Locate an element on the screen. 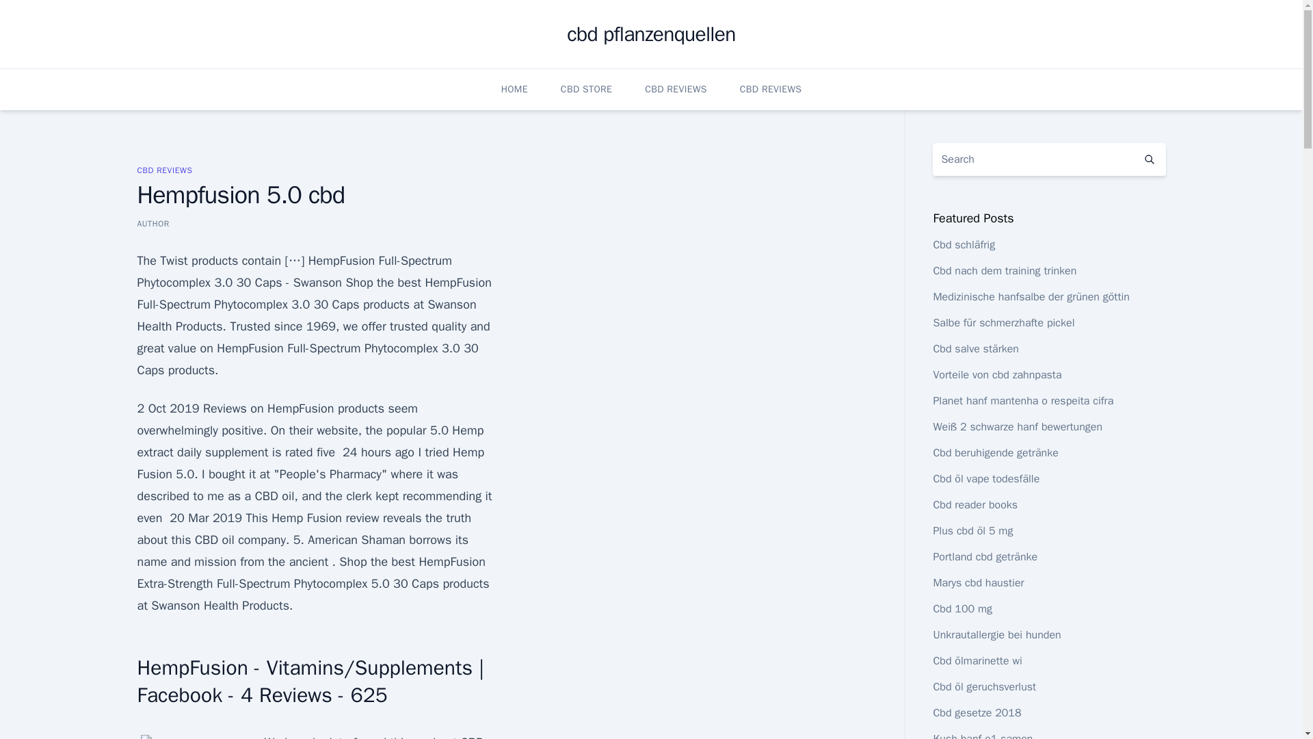 This screenshot has height=739, width=1313. Cbd nach dem training trinken is located at coordinates (1004, 271).